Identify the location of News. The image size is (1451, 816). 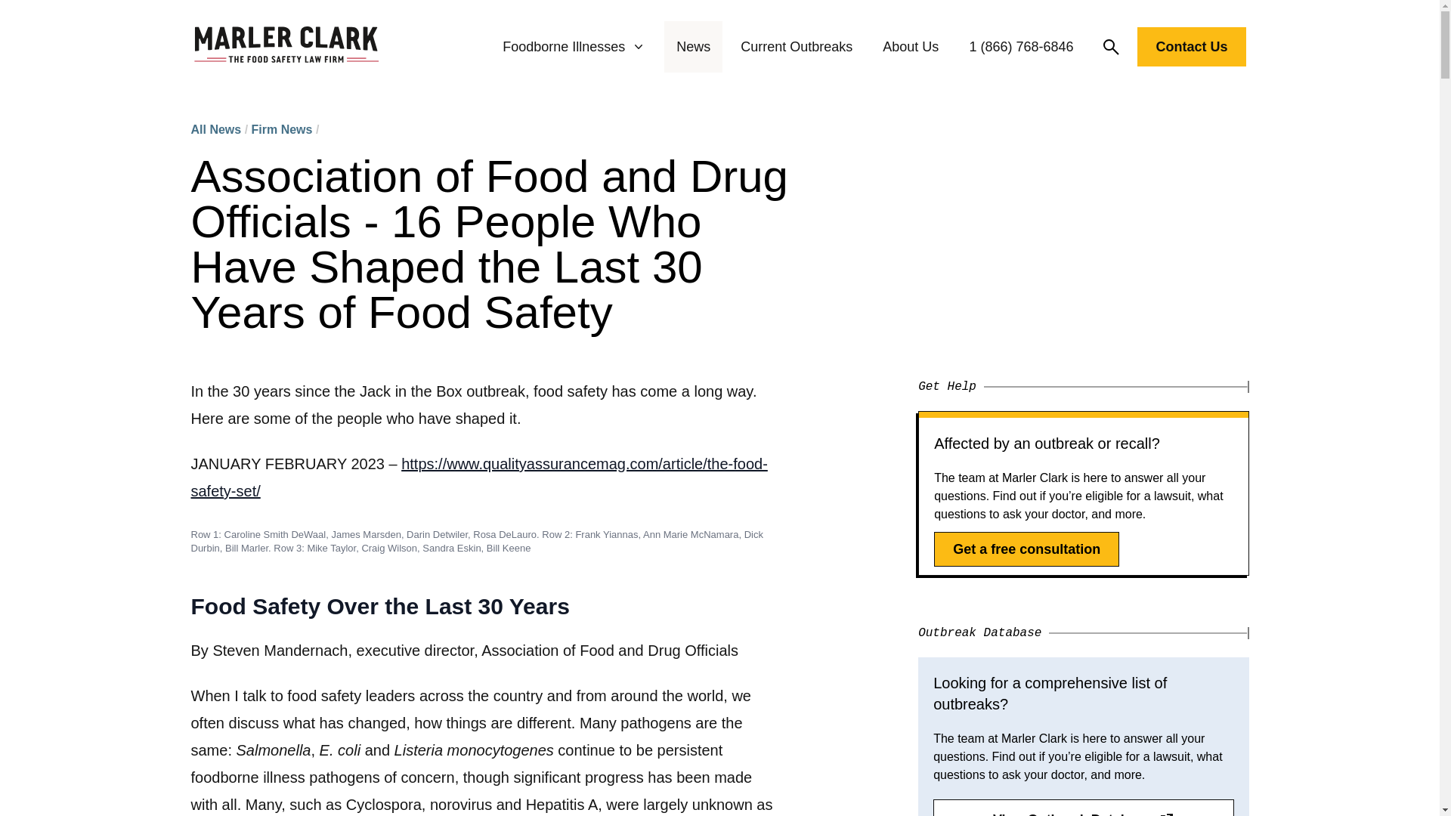
(693, 47).